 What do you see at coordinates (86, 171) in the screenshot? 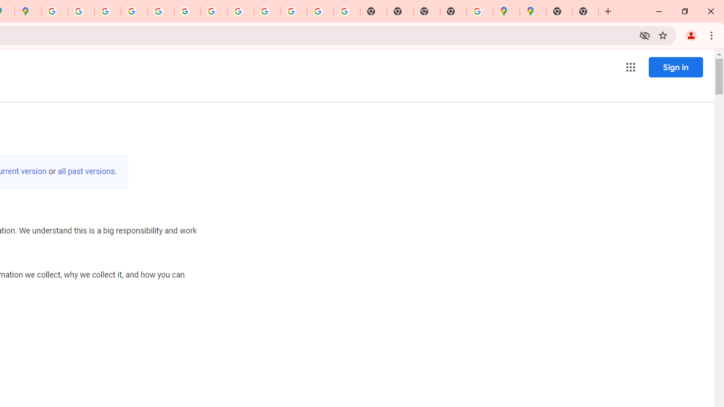
I see `all past versions` at bounding box center [86, 171].